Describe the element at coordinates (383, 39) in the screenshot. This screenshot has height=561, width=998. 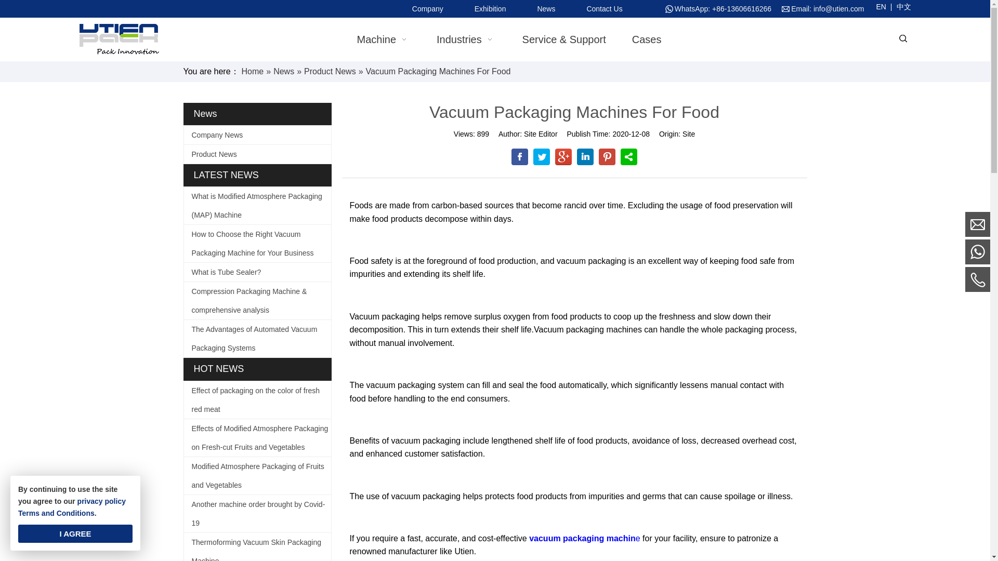
I see `Machine` at that location.